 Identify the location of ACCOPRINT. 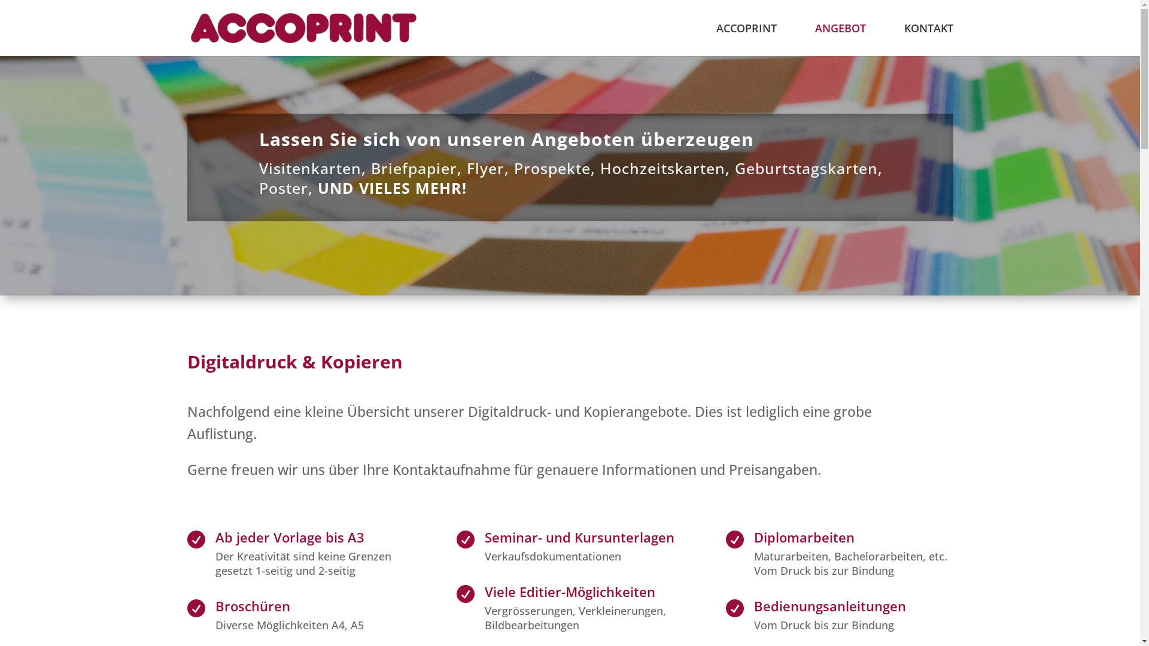
(746, 40).